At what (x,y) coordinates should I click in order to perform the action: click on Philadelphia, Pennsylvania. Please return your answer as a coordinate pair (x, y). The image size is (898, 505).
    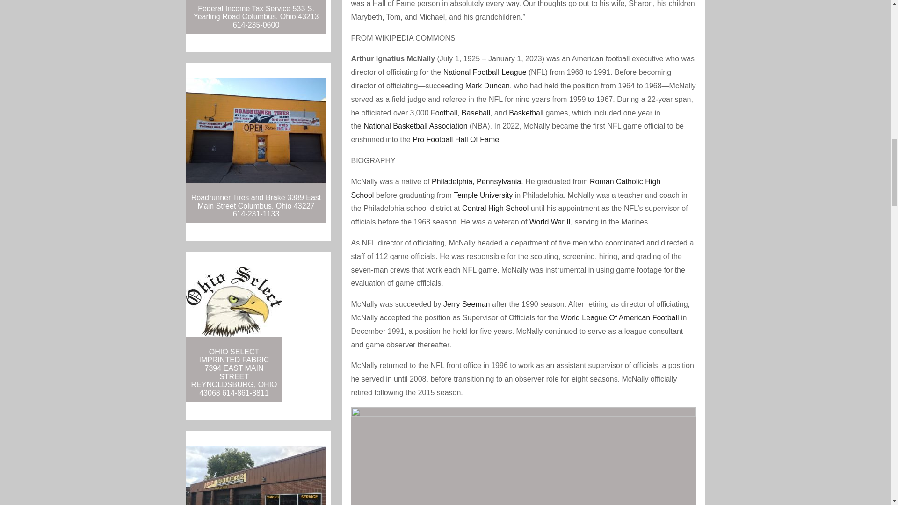
    Looking at the image, I should click on (476, 181).